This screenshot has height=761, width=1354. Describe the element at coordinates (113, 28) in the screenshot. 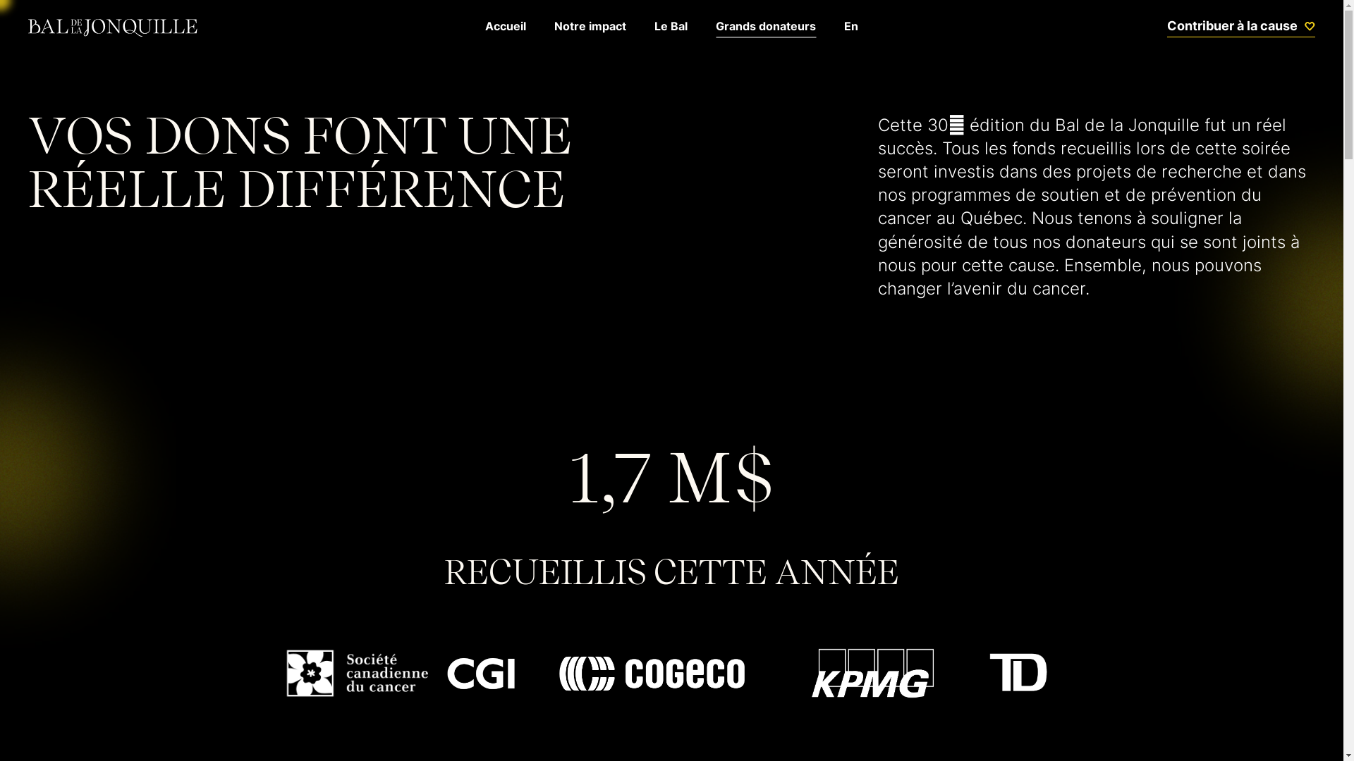

I see `Bal de la Jonquille` at that location.